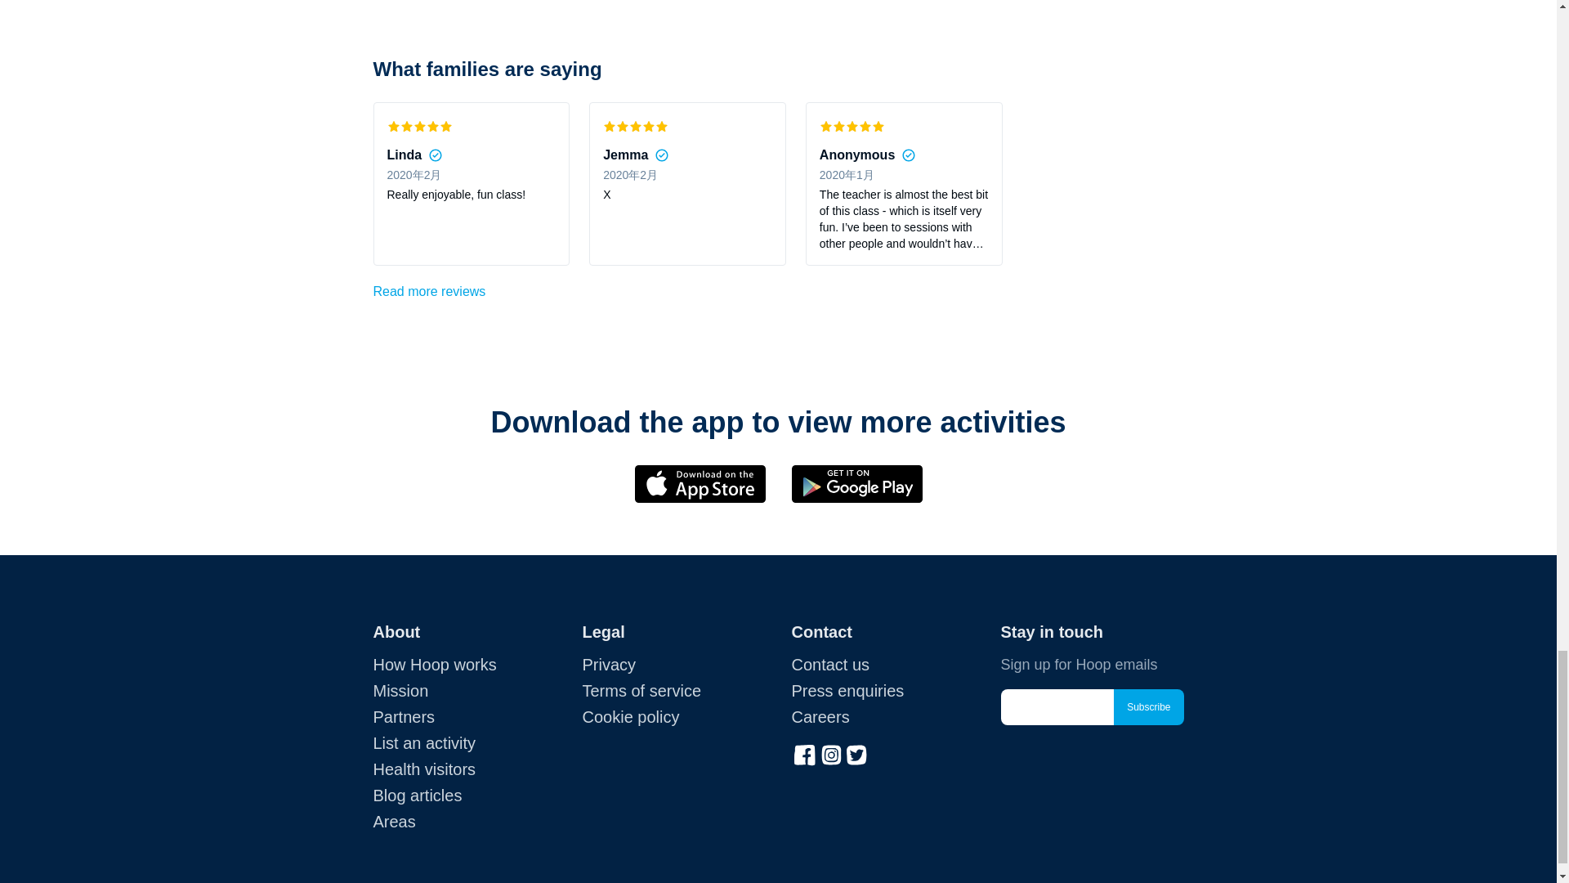  I want to click on How Hoop works, so click(434, 665).